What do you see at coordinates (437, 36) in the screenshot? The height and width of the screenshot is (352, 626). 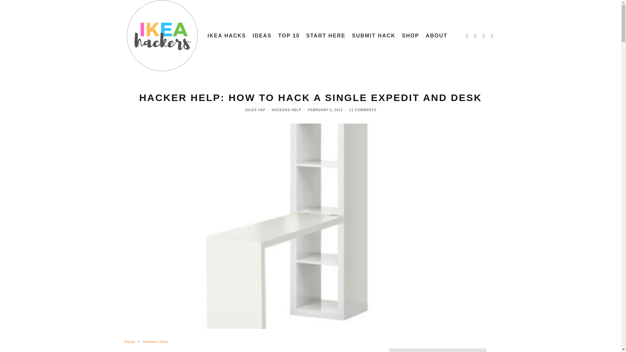 I see `More about IKEA Hackers` at bounding box center [437, 36].